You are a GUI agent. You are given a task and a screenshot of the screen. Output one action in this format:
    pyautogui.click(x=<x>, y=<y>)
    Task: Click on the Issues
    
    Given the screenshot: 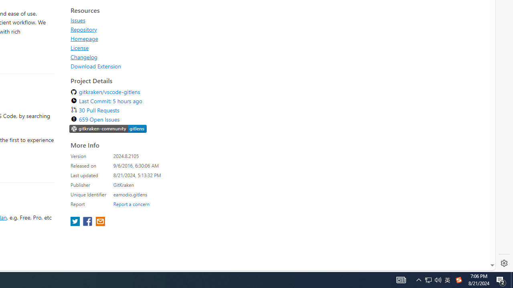 What is the action you would take?
    pyautogui.click(x=78, y=20)
    